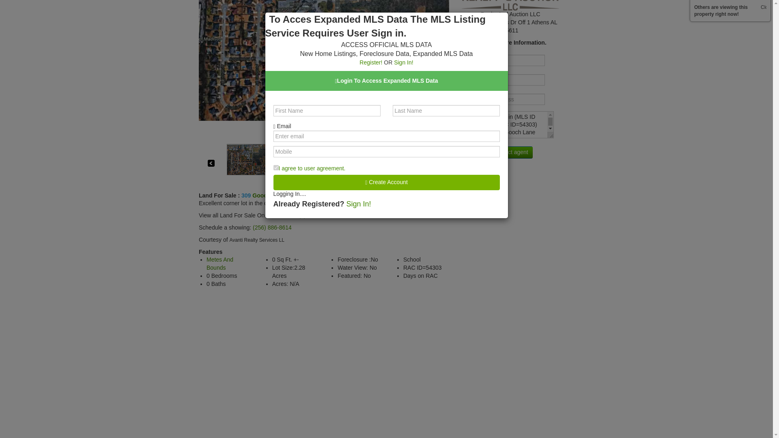 This screenshot has width=779, height=438. What do you see at coordinates (276, 11) in the screenshot?
I see `1` at bounding box center [276, 11].